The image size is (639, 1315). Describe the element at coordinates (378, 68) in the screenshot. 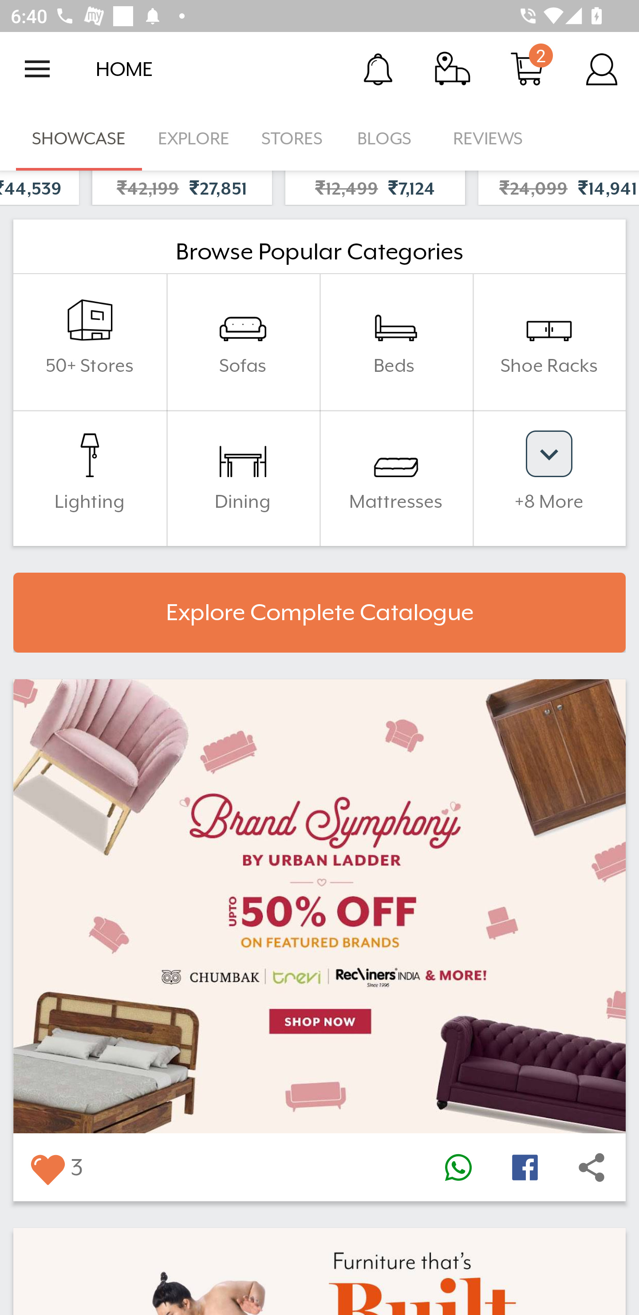

I see `Notification` at that location.